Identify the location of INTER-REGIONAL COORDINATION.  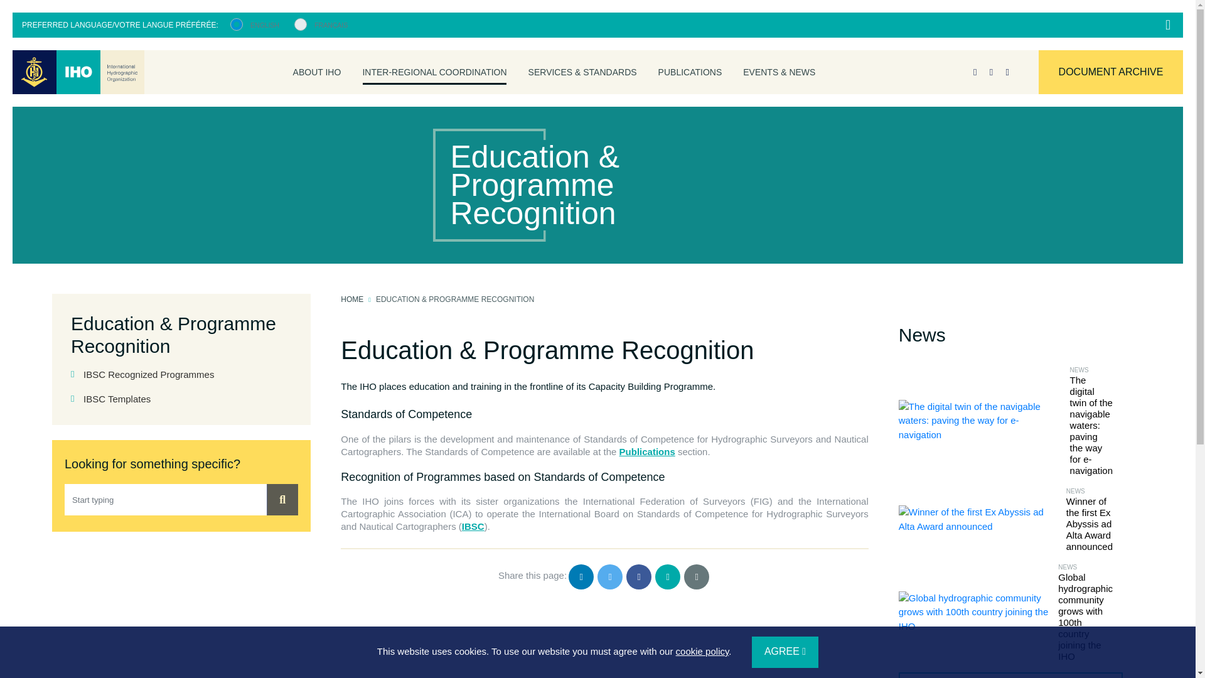
(434, 72).